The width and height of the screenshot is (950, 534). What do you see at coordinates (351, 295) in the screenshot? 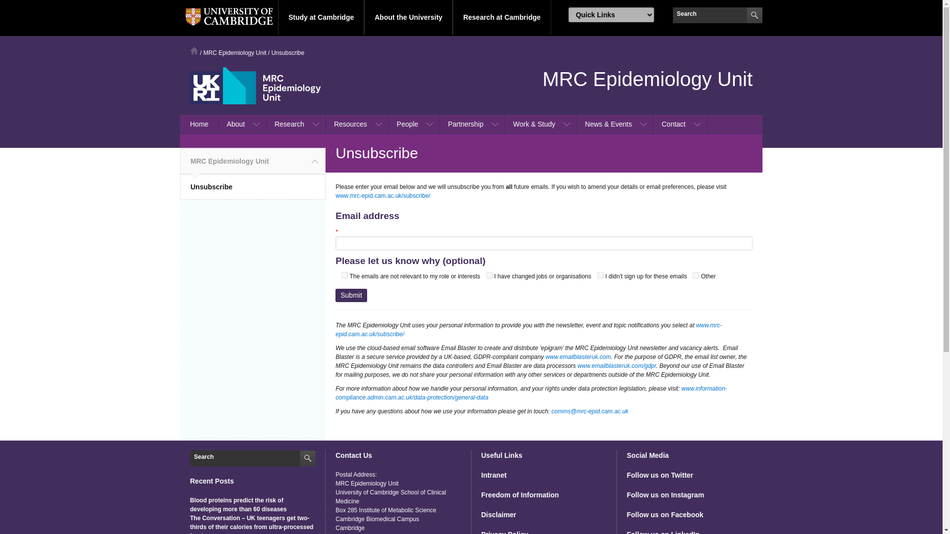
I see `Submit` at bounding box center [351, 295].